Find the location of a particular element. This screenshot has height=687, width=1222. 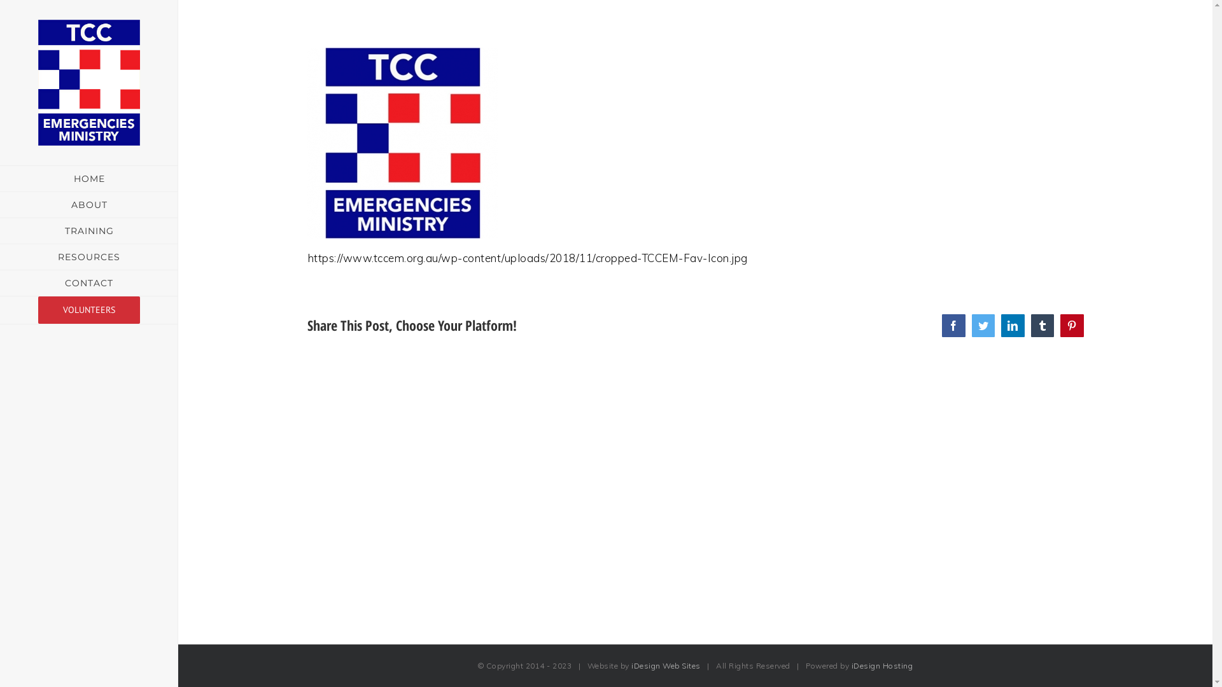

iDesign Hosting is located at coordinates (882, 665).